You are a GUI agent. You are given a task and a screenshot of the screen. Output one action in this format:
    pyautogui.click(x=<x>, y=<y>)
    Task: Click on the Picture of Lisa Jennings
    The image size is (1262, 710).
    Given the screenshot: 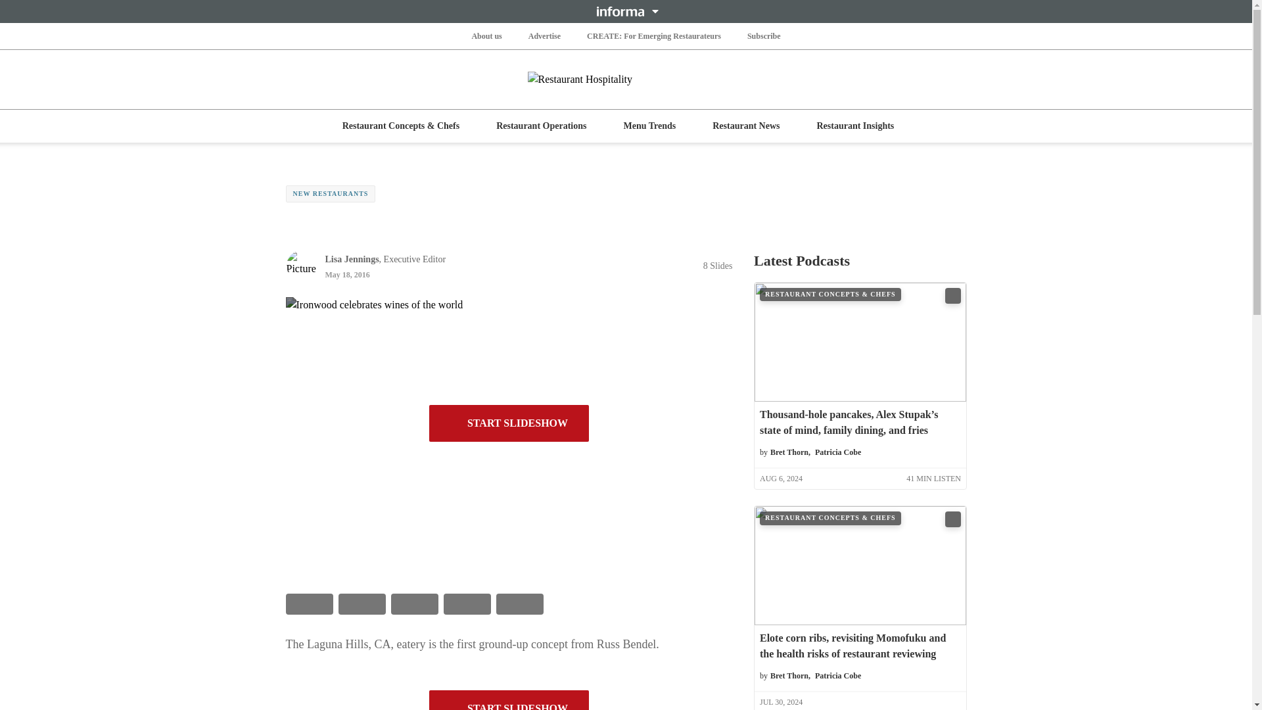 What is the action you would take?
    pyautogui.click(x=300, y=266)
    